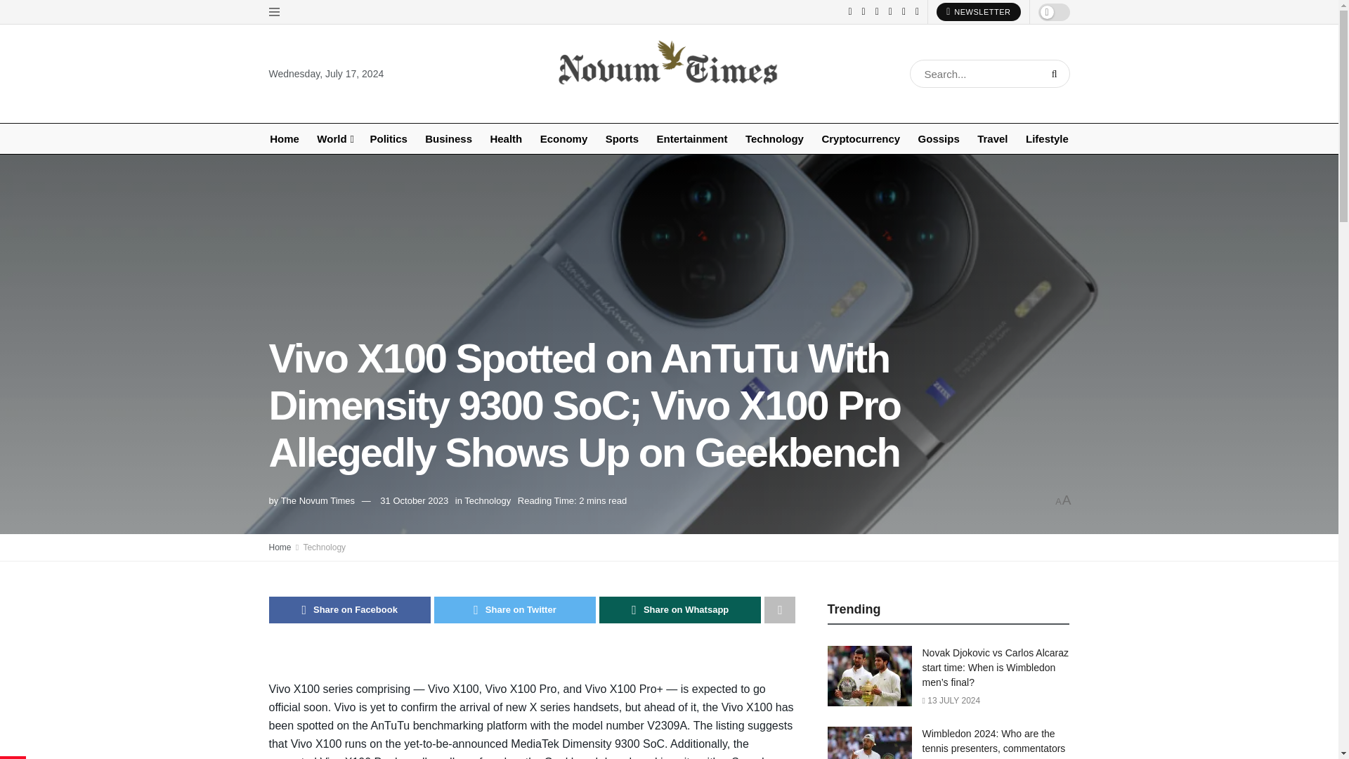 Image resolution: width=1349 pixels, height=759 pixels. I want to click on Home, so click(284, 139).